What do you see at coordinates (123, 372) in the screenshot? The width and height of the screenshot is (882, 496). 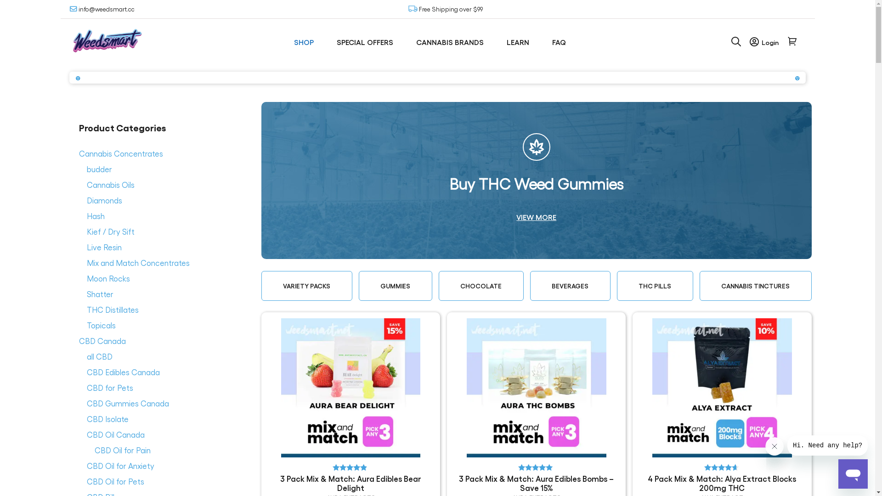 I see `CBD Edibles Canada` at bounding box center [123, 372].